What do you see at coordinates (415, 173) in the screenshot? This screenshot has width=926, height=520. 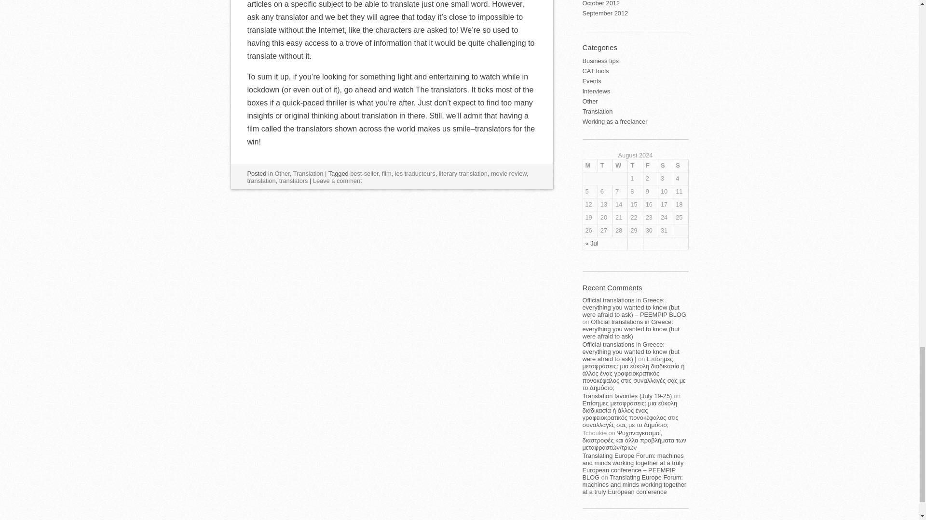 I see `les traducteurs` at bounding box center [415, 173].